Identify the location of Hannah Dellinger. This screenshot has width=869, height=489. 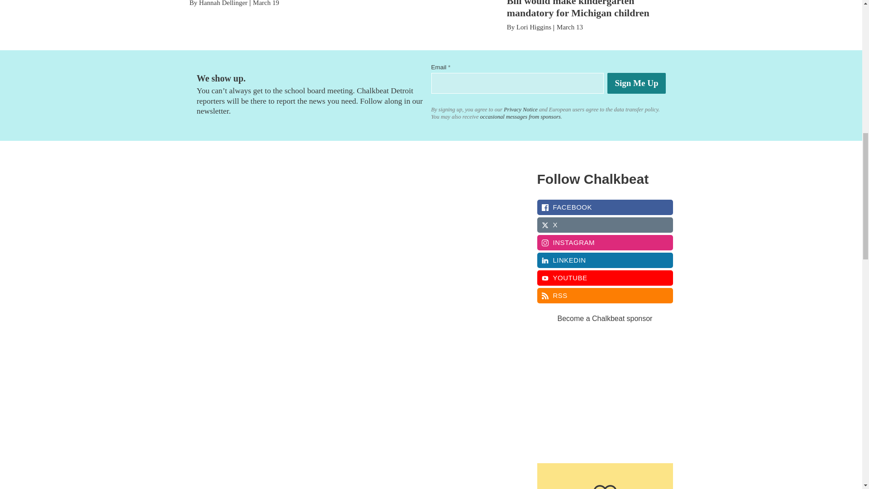
(223, 3).